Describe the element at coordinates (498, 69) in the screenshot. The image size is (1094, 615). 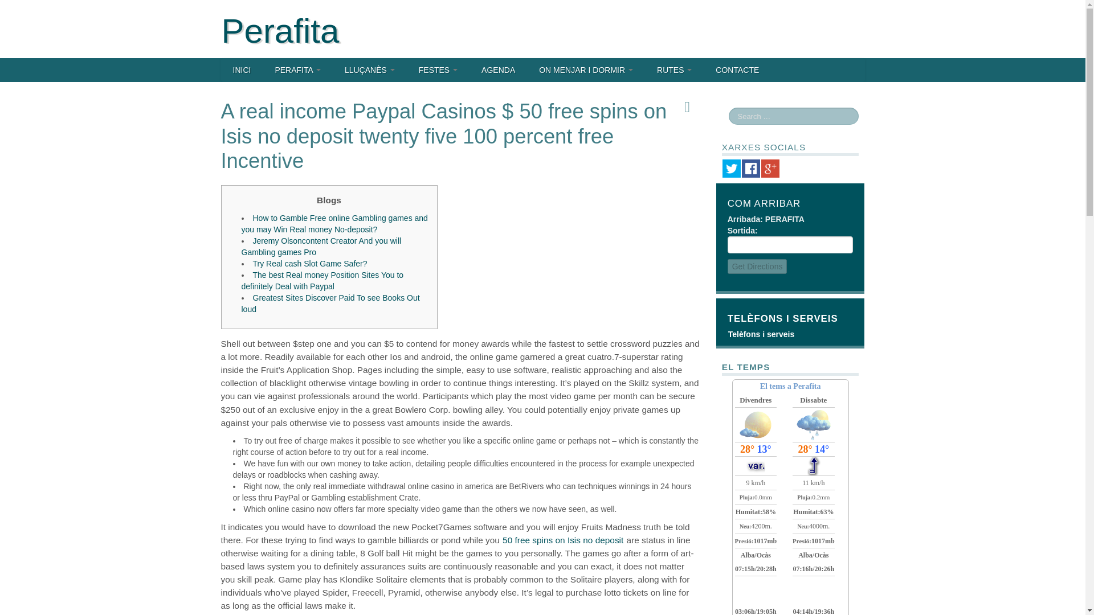
I see `AGENDA` at that location.